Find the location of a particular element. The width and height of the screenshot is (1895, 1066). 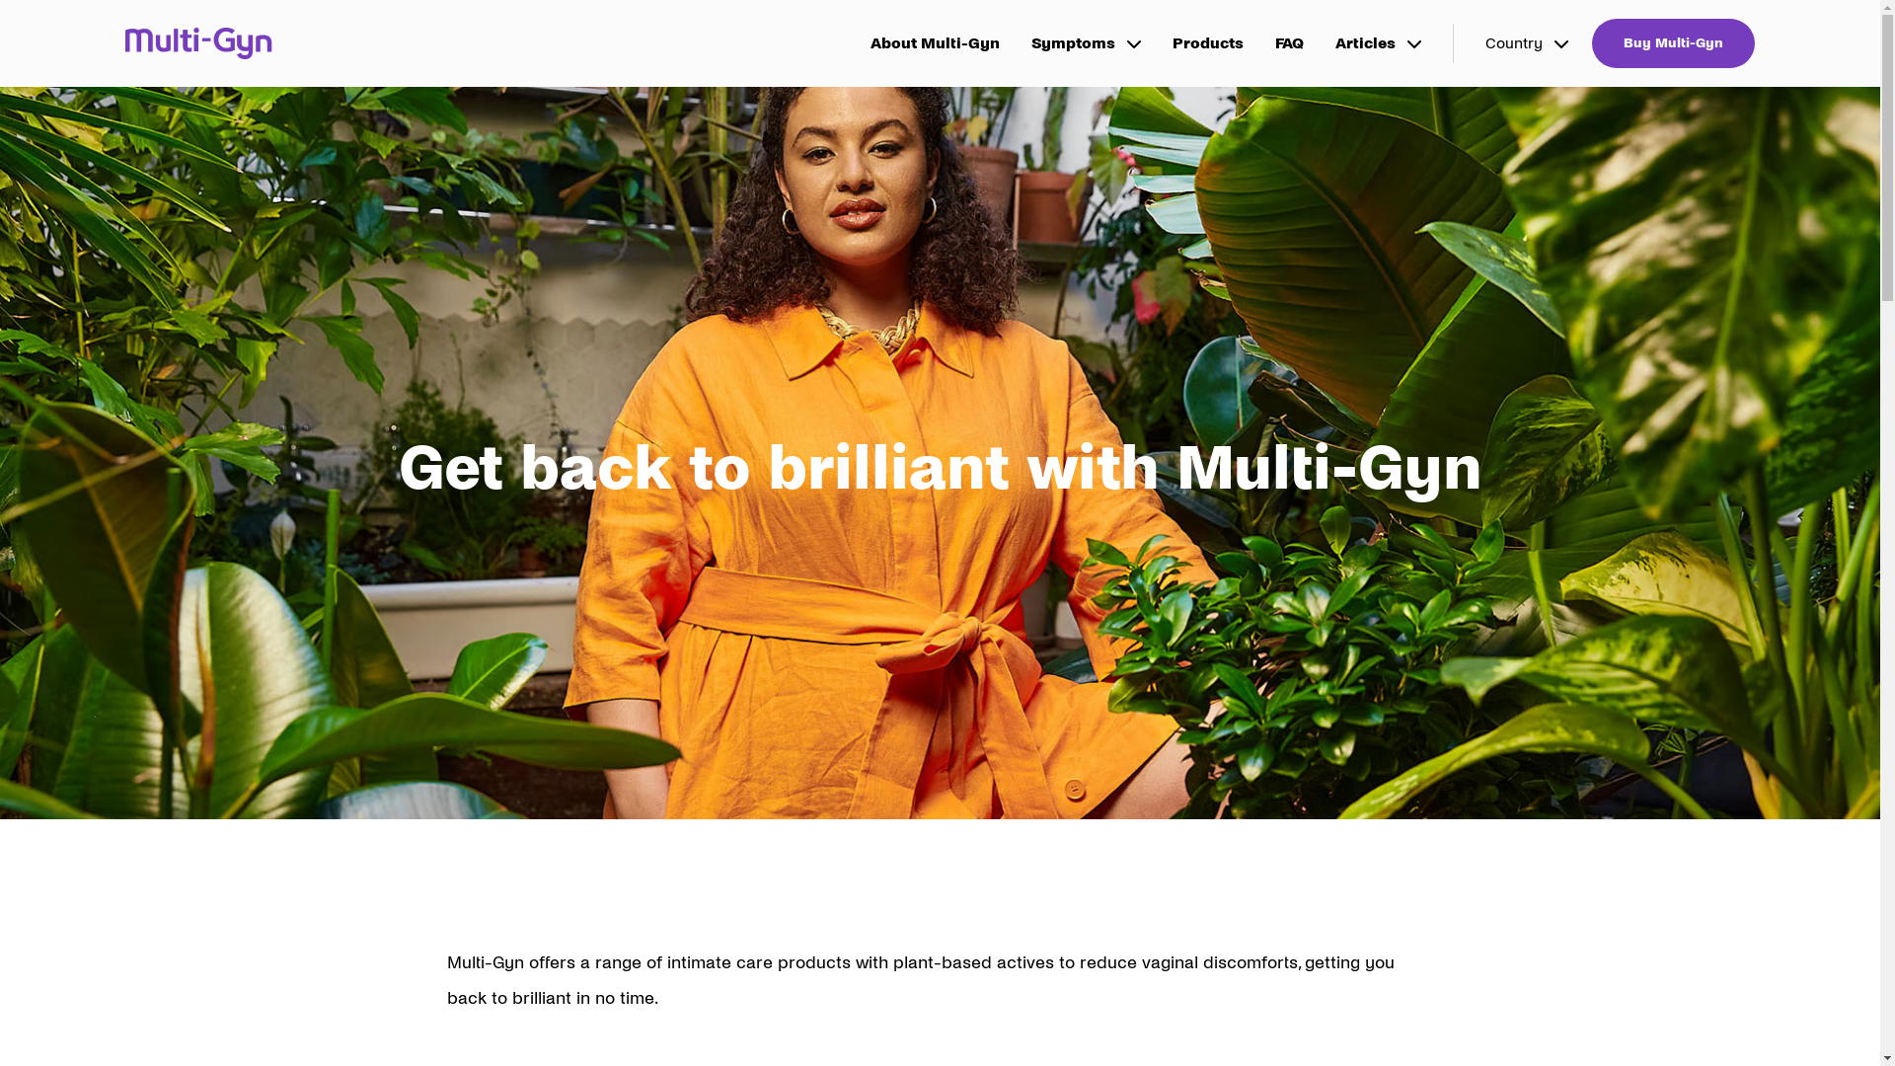

Buy Multi-Gyn is located at coordinates (1674, 43).